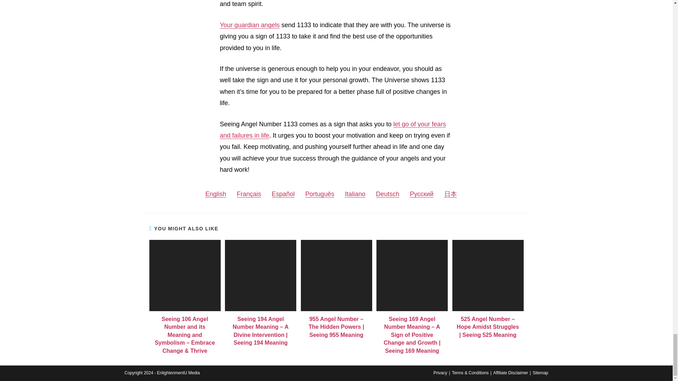 The width and height of the screenshot is (678, 381). Describe the element at coordinates (249, 25) in the screenshot. I see `Your guardian angels` at that location.